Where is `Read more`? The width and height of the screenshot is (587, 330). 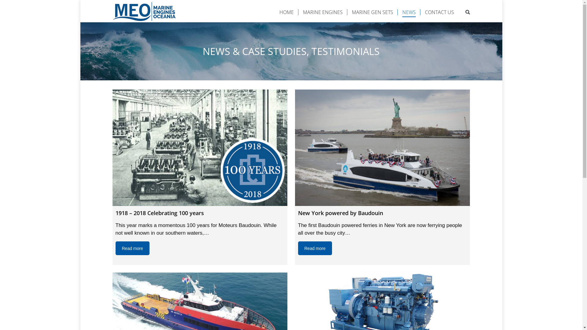
Read more is located at coordinates (315, 248).